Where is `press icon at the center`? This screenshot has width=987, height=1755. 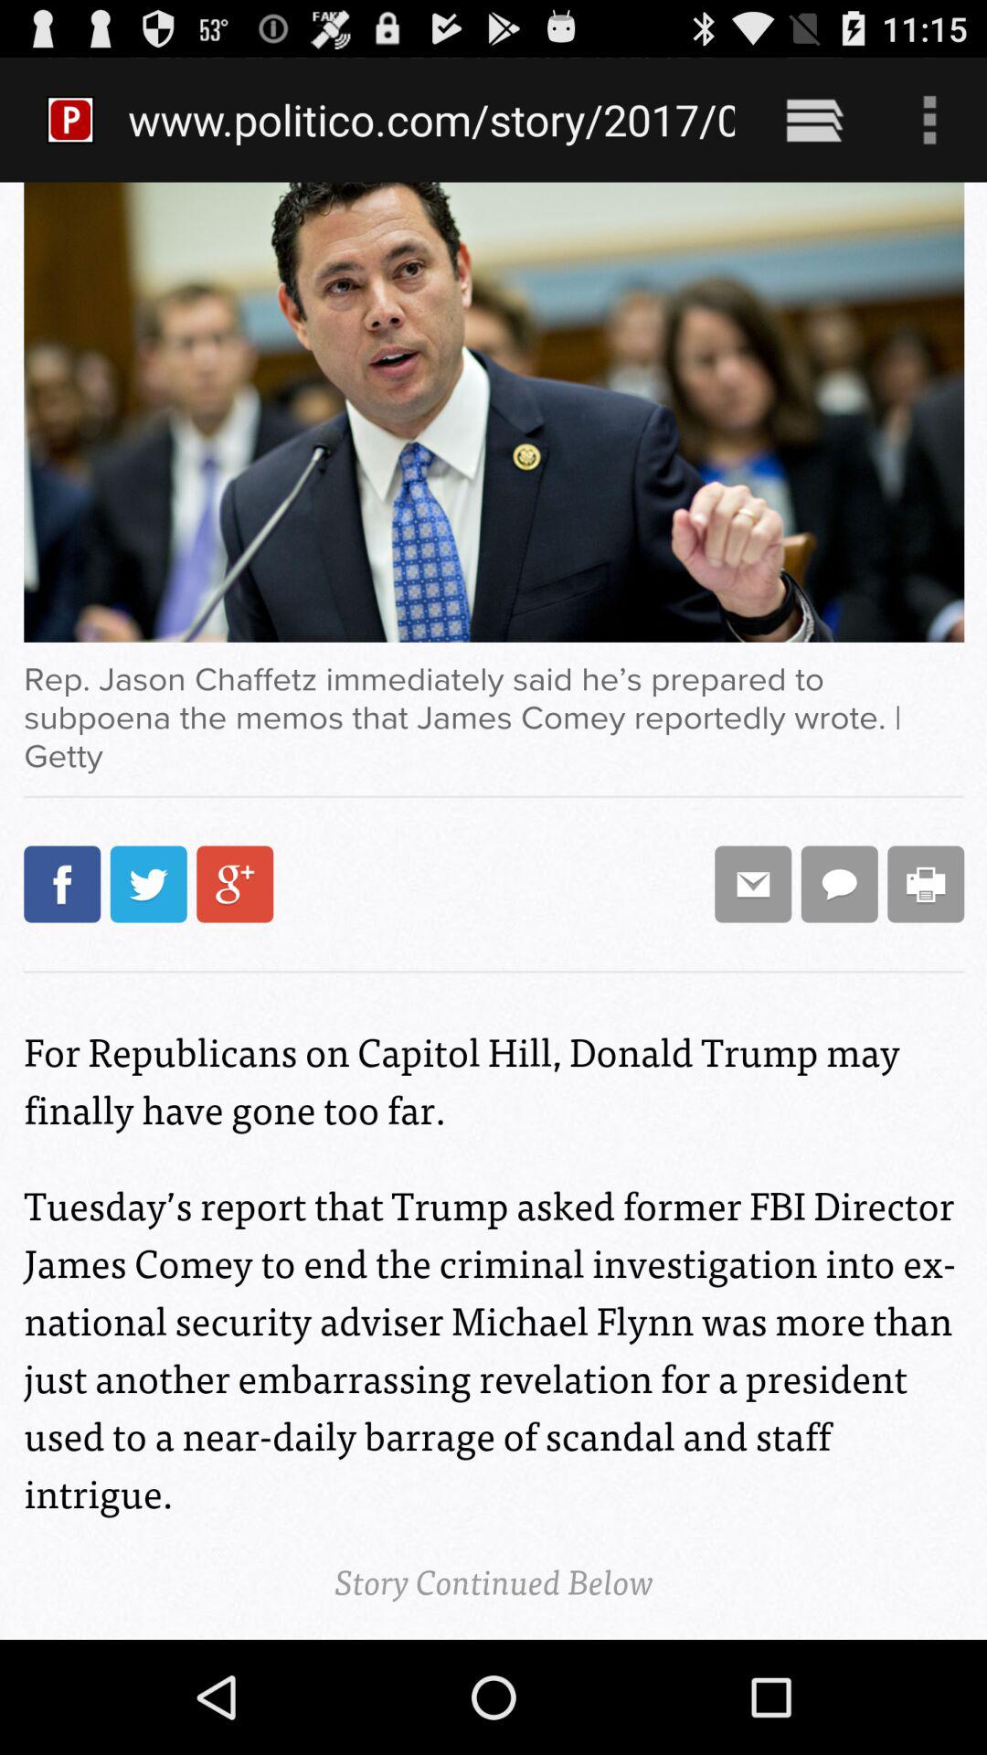 press icon at the center is located at coordinates (493, 910).